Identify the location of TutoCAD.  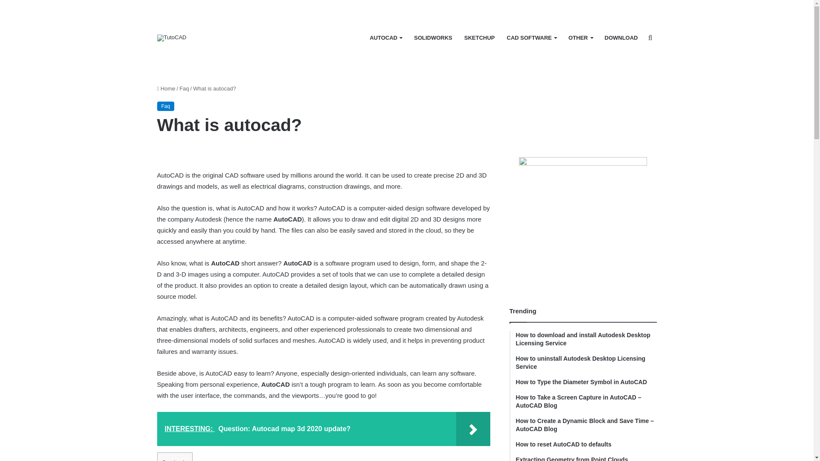
(172, 38).